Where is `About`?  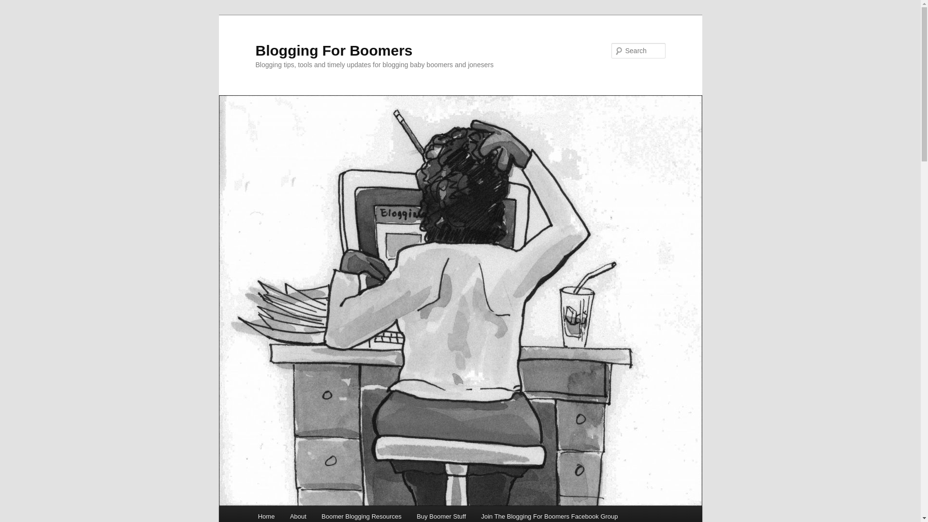
About is located at coordinates (298, 514).